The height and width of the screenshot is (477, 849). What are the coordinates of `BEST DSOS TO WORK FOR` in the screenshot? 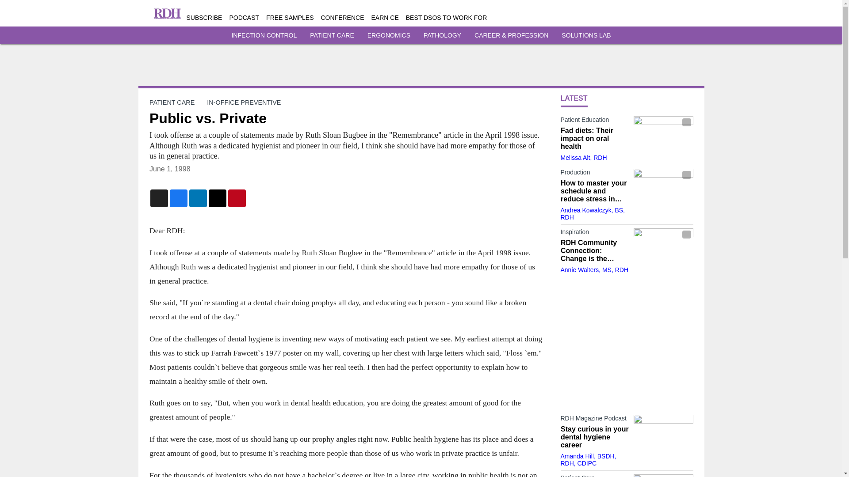 It's located at (447, 18).